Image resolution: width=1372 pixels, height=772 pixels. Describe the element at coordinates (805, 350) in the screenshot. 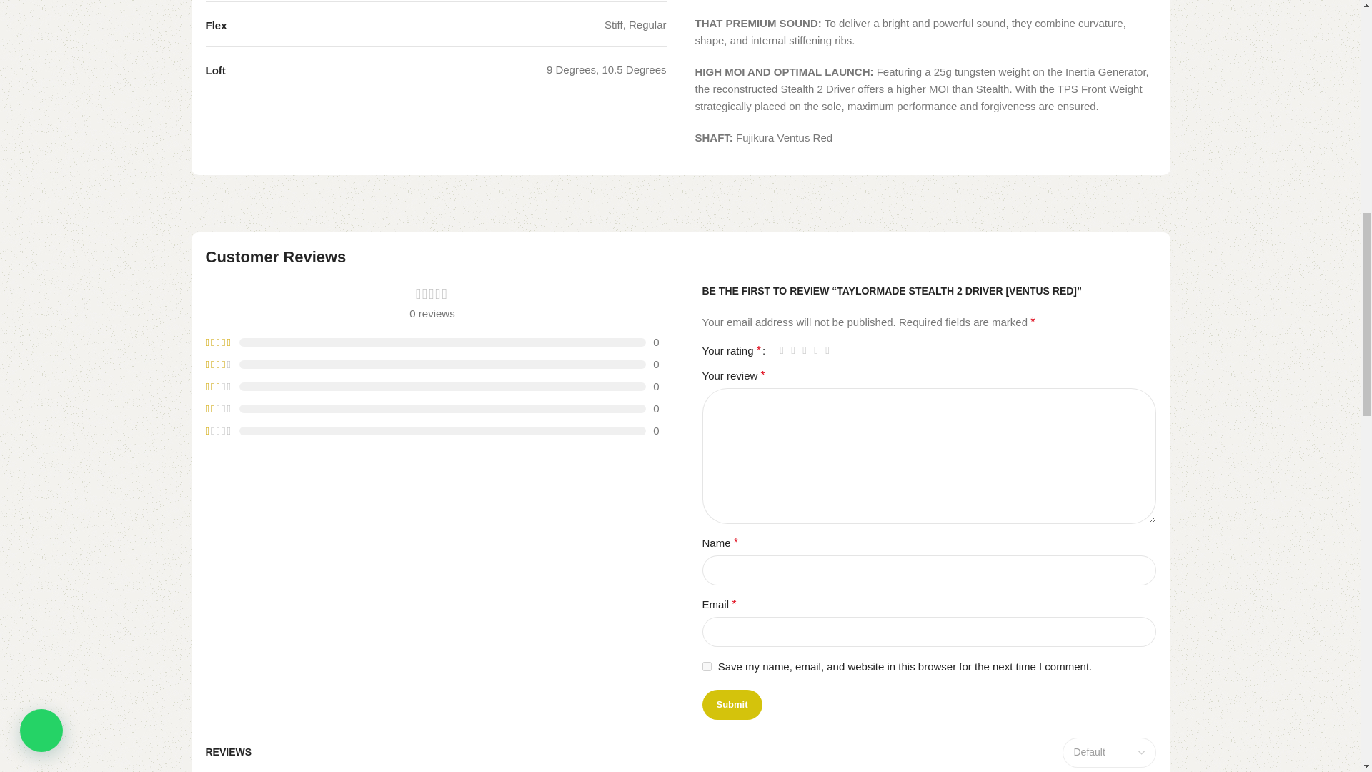

I see `3` at that location.